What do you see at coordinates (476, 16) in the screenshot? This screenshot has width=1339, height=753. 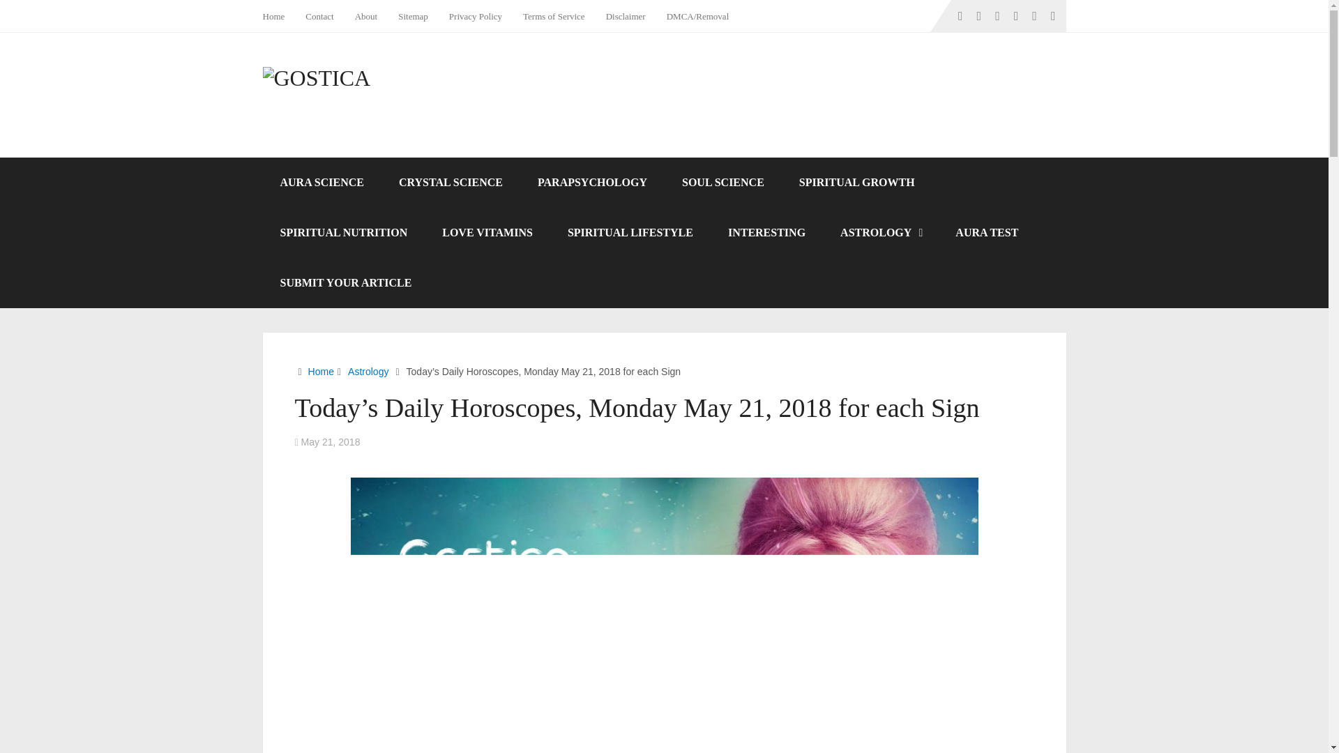 I see `Privacy Policy` at bounding box center [476, 16].